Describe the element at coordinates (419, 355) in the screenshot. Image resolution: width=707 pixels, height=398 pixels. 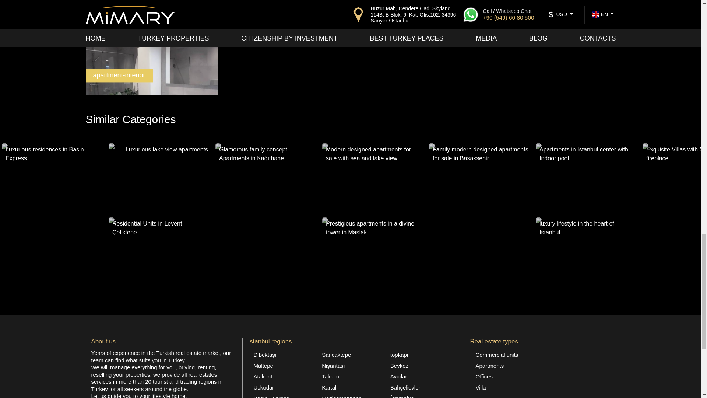
I see `topkapi` at that location.